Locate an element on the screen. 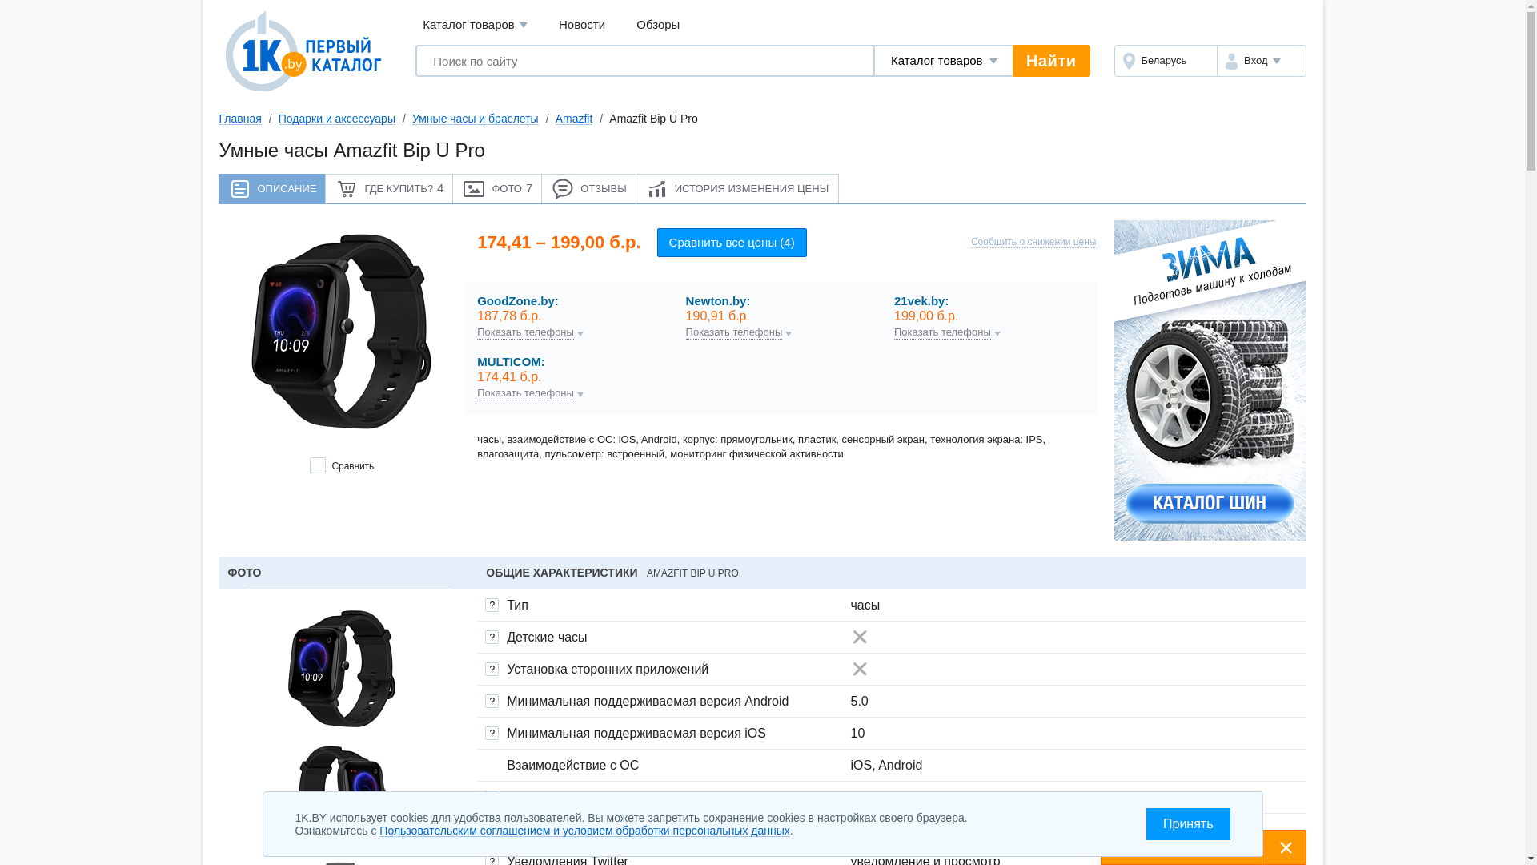  ? is located at coordinates (492, 605).